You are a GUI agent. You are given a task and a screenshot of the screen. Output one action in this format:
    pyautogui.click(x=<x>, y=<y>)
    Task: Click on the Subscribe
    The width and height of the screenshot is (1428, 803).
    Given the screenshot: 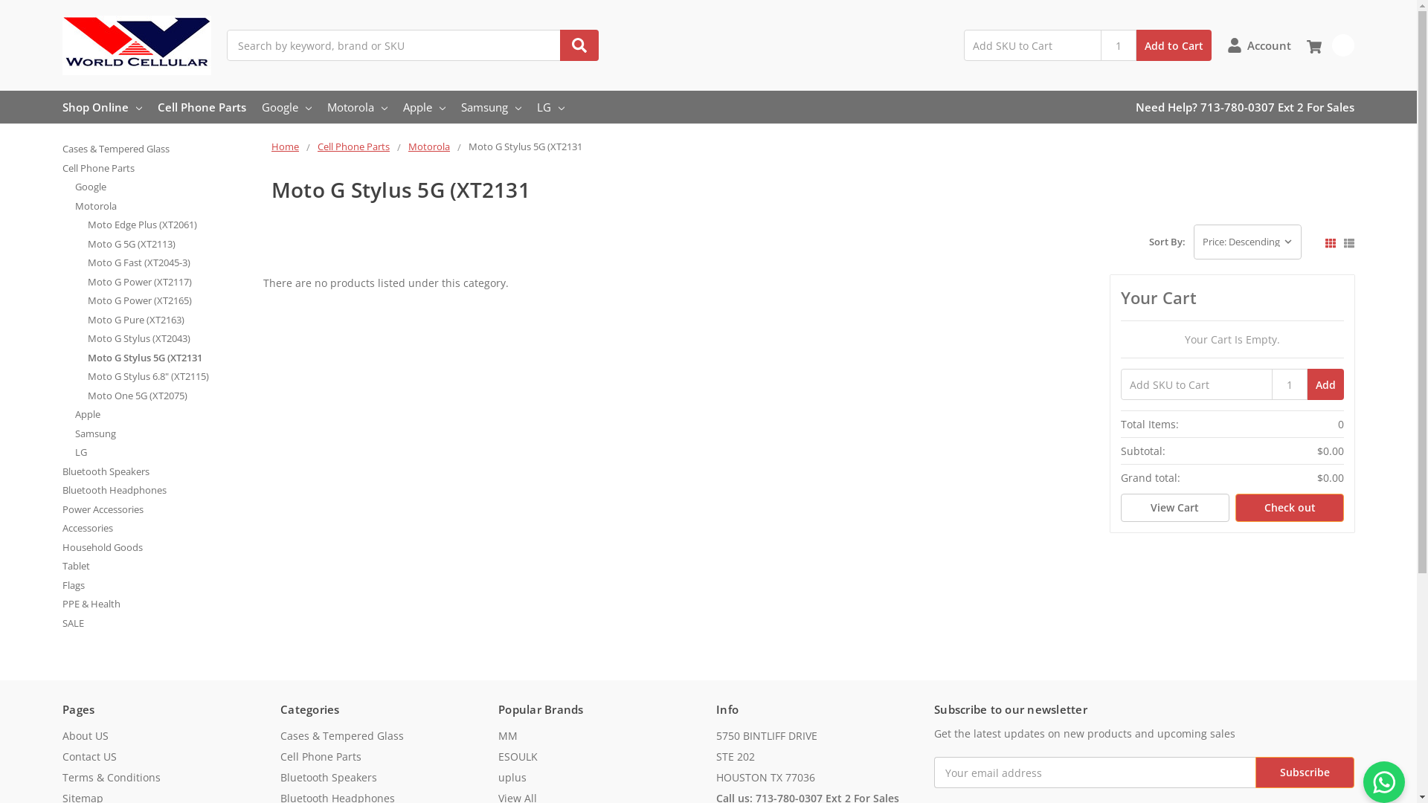 What is the action you would take?
    pyautogui.click(x=1305, y=772)
    